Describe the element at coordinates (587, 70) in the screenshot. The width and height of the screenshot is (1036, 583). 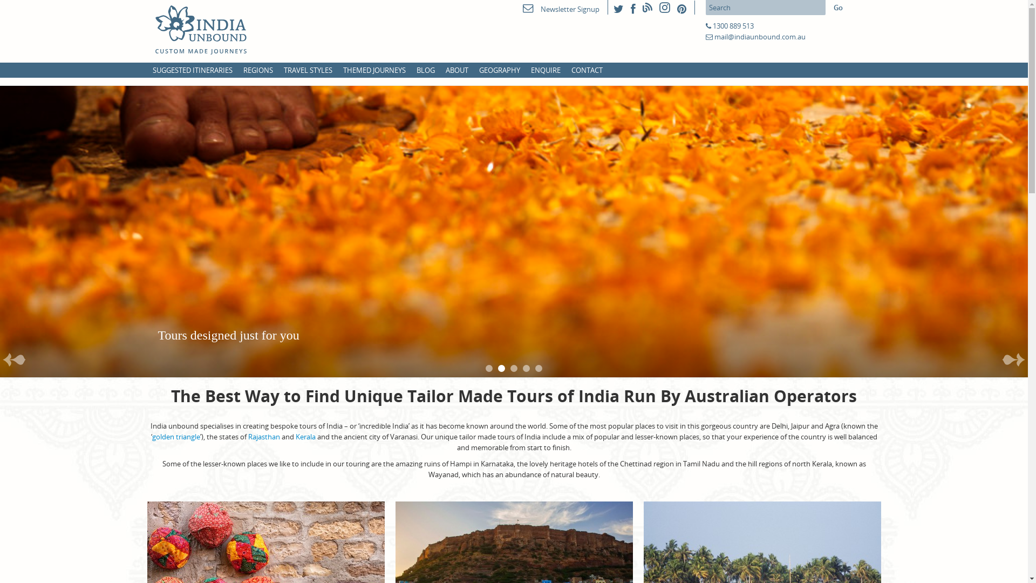
I see `CONTACT` at that location.